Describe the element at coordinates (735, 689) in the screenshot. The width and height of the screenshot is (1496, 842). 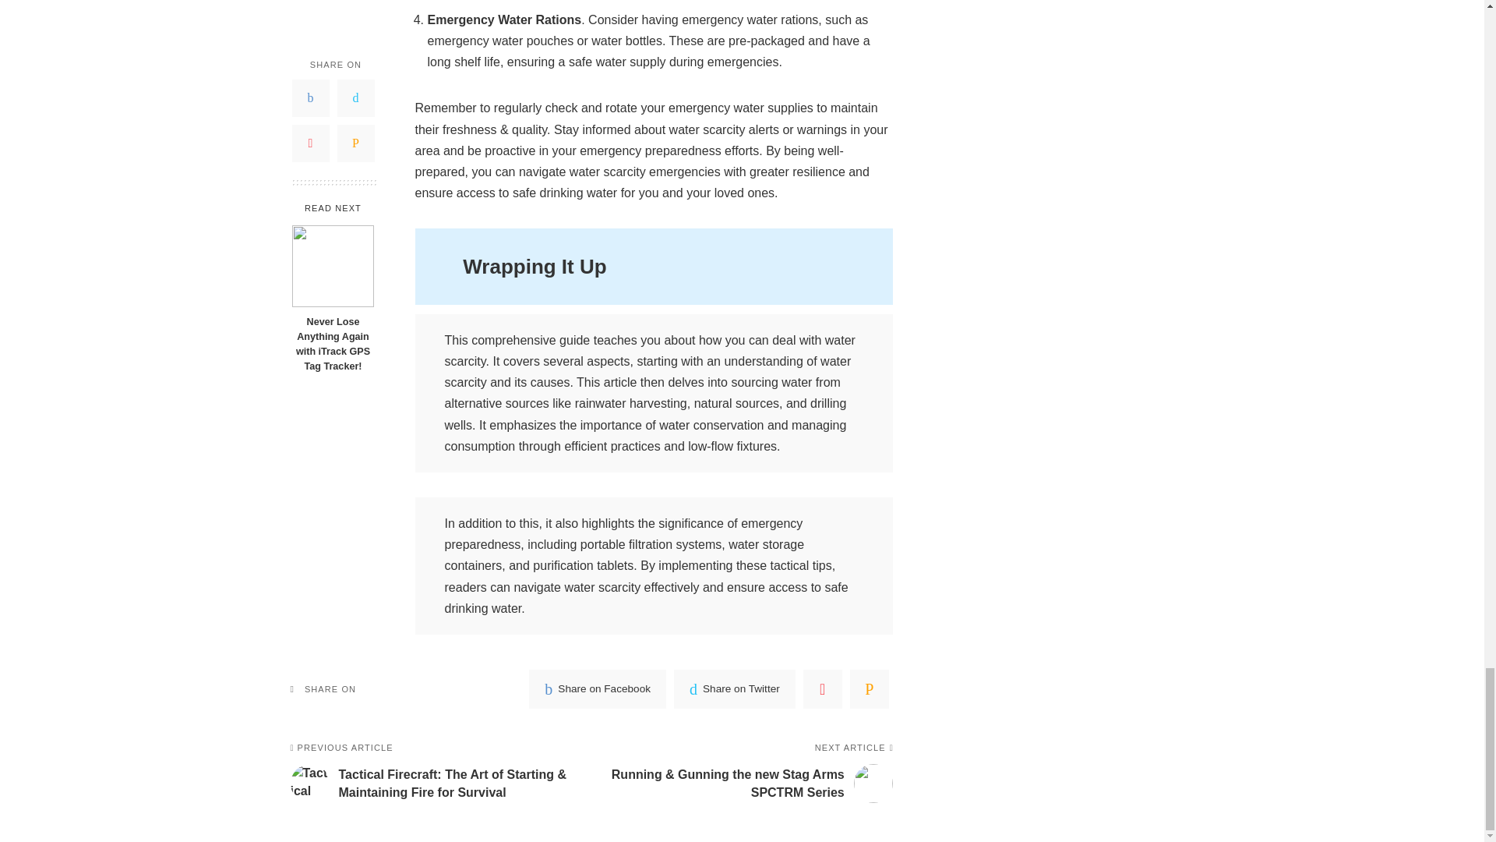
I see `Twitter` at that location.